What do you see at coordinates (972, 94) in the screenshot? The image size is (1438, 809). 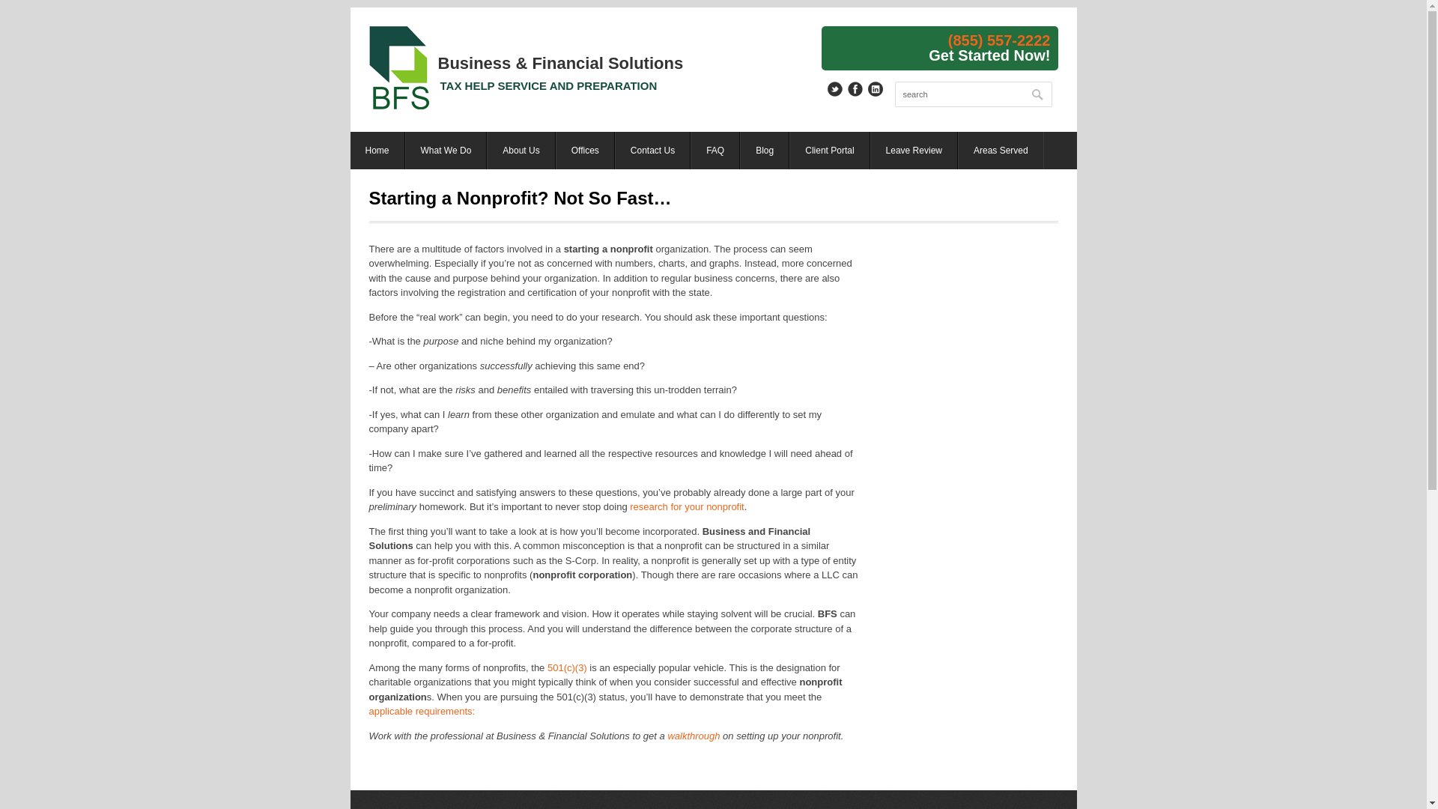 I see `search` at bounding box center [972, 94].